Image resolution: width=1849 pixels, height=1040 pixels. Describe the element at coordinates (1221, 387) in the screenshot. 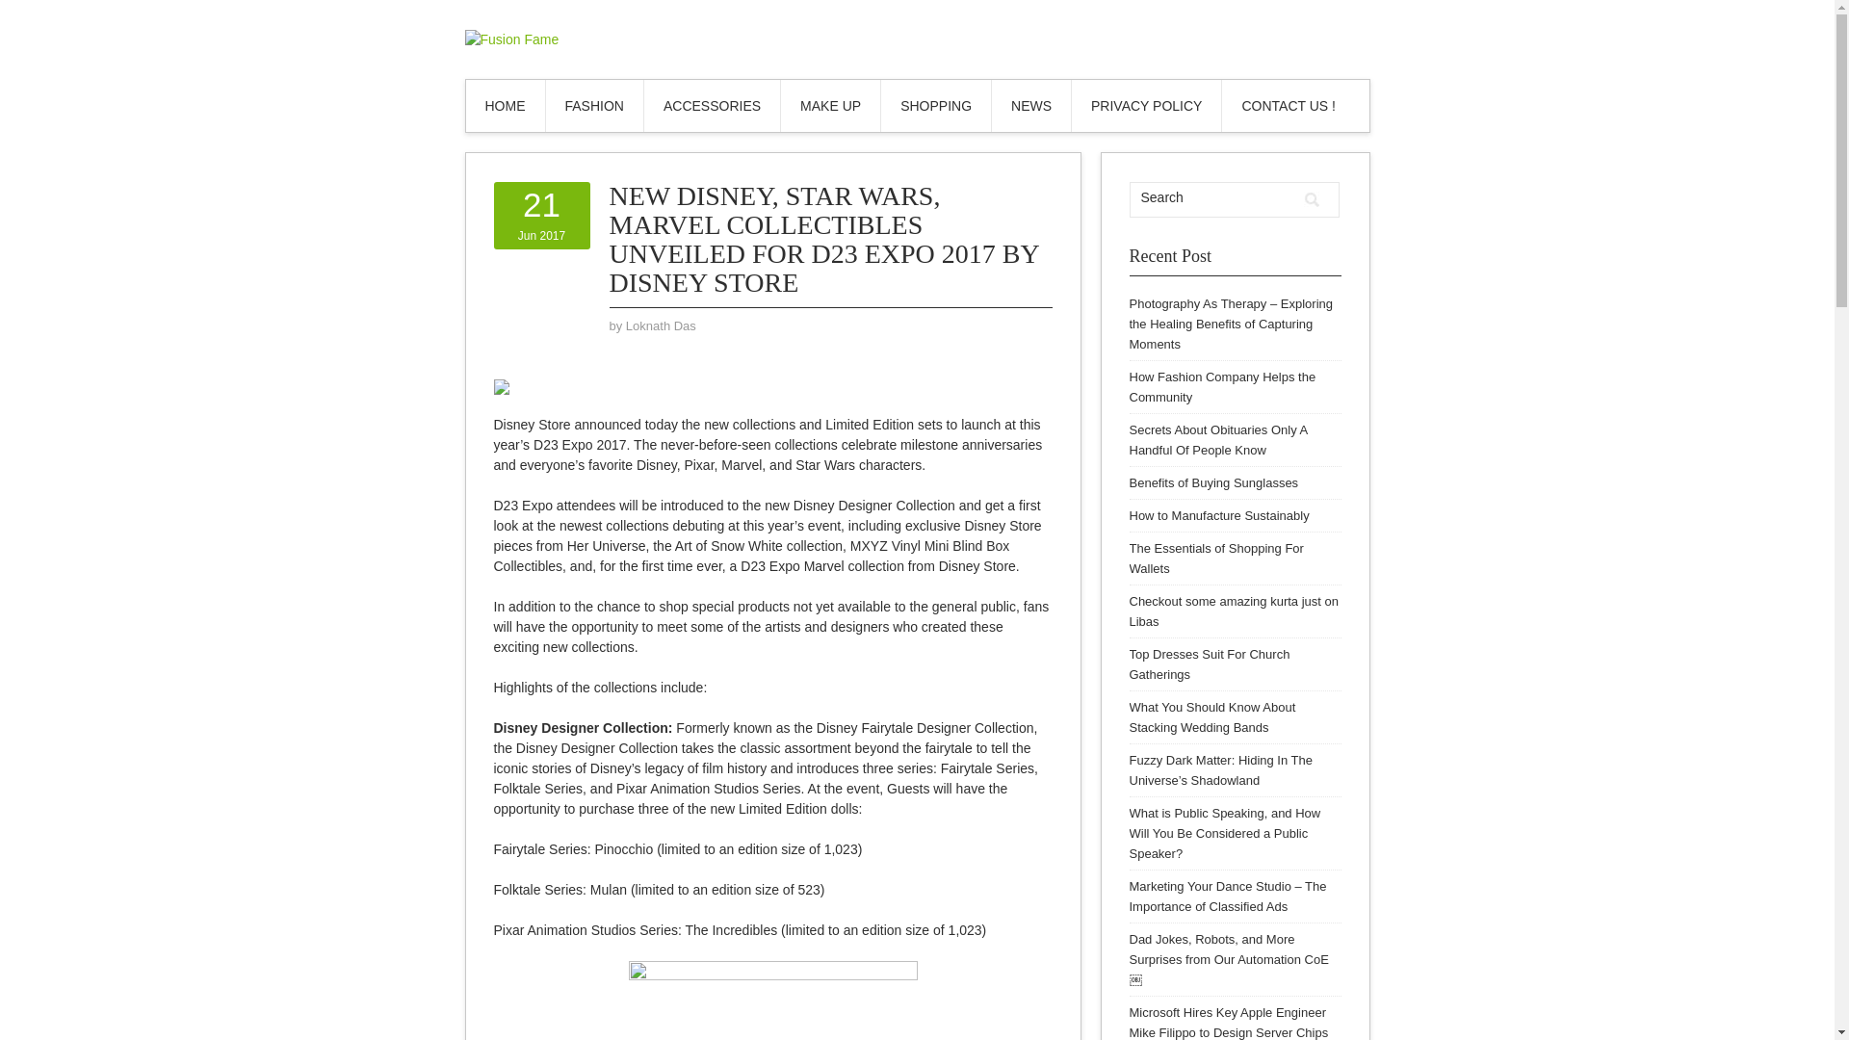

I see `How Fashion Company Helps the Community` at that location.